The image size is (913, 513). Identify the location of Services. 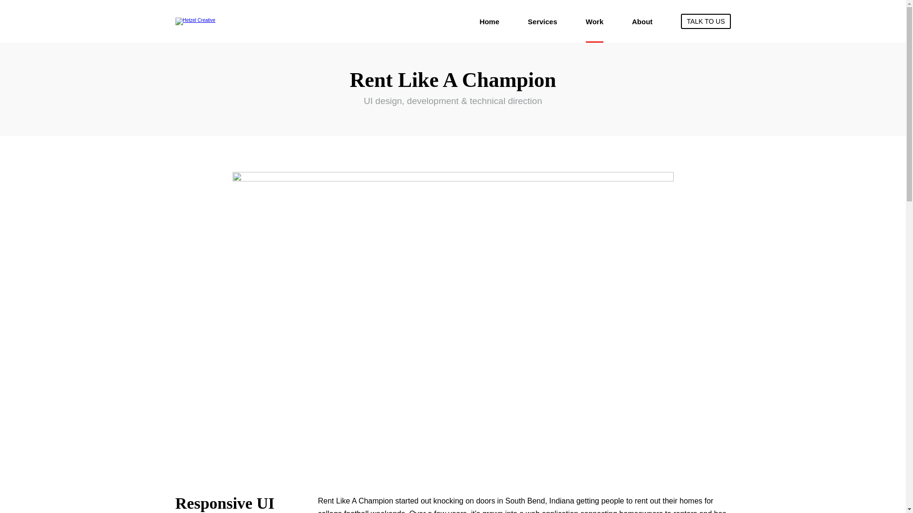
(542, 21).